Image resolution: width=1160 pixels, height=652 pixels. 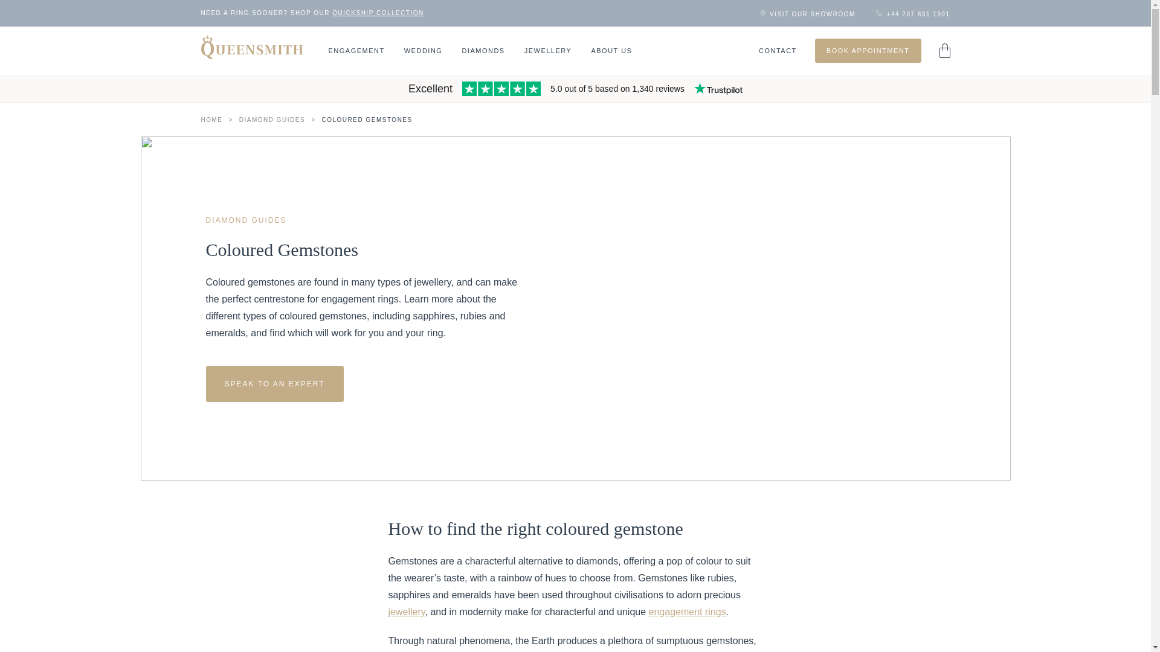 What do you see at coordinates (575, 90) in the screenshot?
I see `Customer reviews powered by Trustpilot` at bounding box center [575, 90].